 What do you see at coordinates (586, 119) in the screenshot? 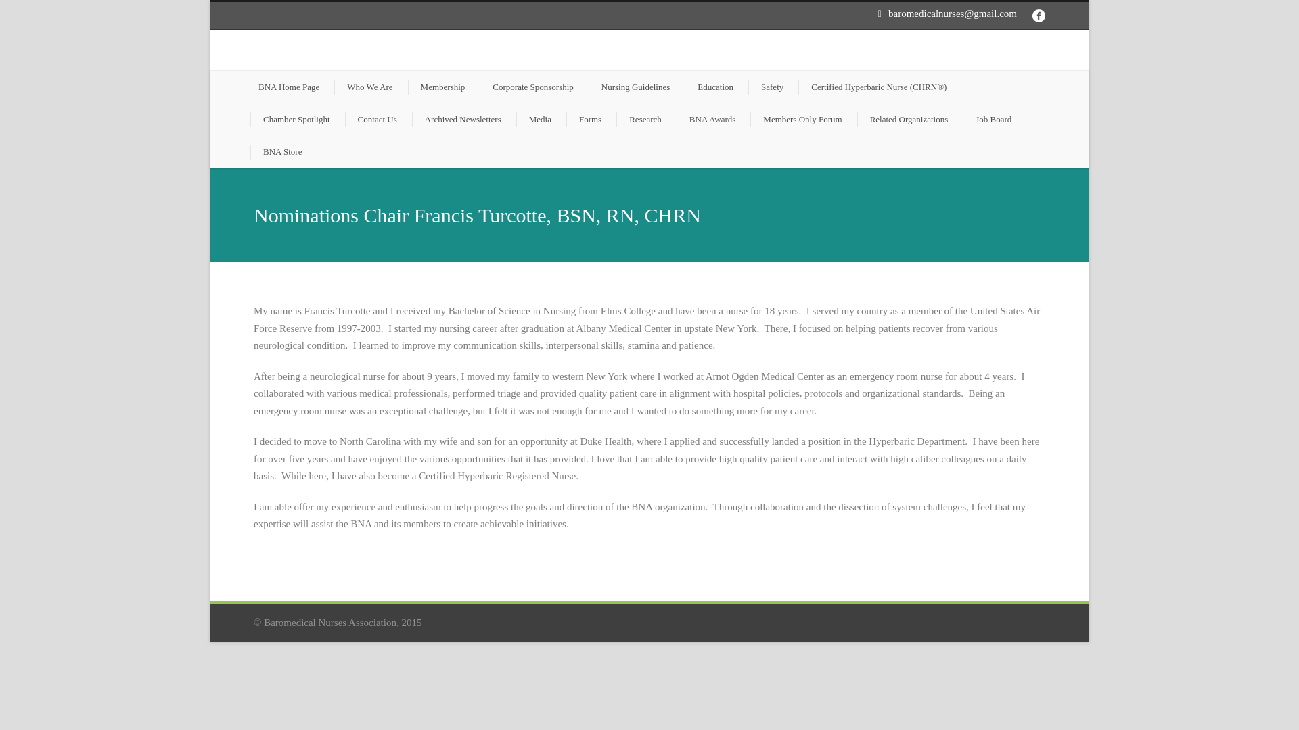
I see `Forms` at bounding box center [586, 119].